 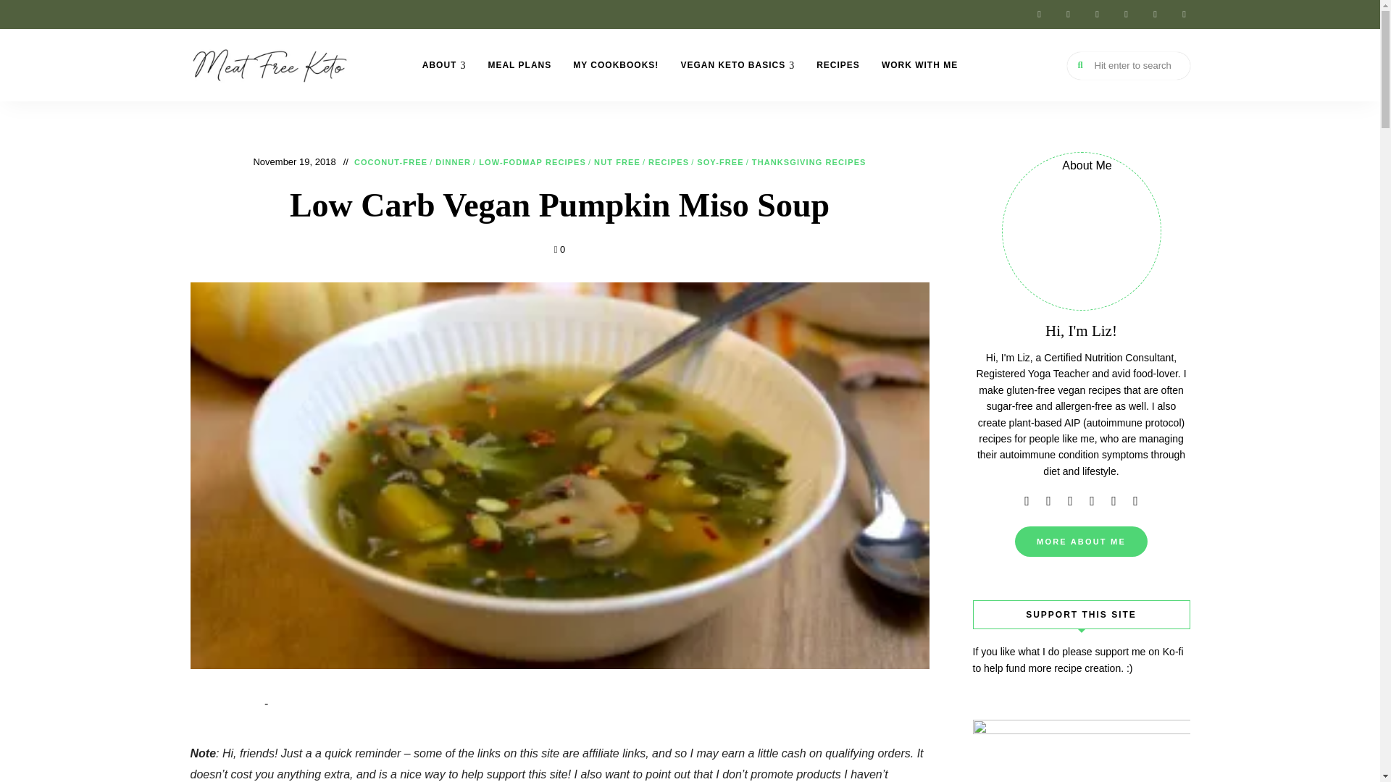 What do you see at coordinates (919, 65) in the screenshot?
I see `WORK WITH ME` at bounding box center [919, 65].